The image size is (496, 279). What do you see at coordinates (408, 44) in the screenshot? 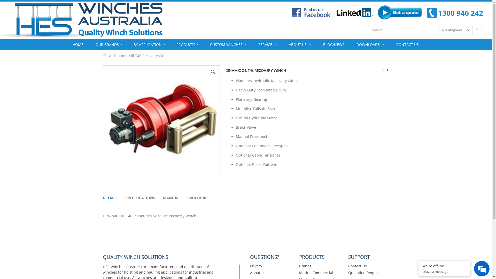
I see `CONTACT US` at bounding box center [408, 44].